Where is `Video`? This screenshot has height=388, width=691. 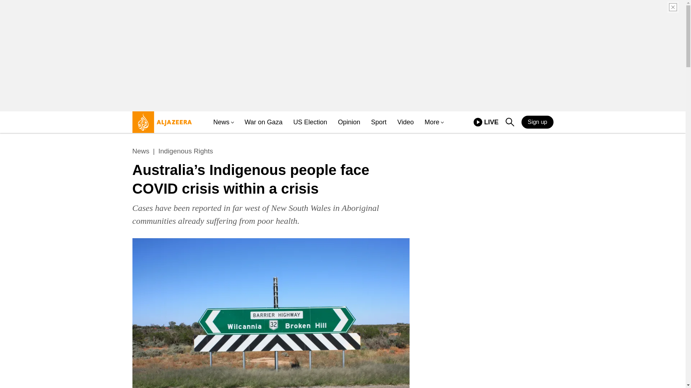 Video is located at coordinates (441, 122).